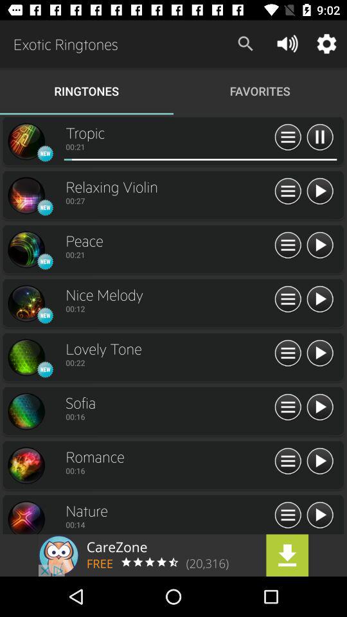 This screenshot has height=617, width=347. I want to click on go to the fifth row play button, so click(320, 353).